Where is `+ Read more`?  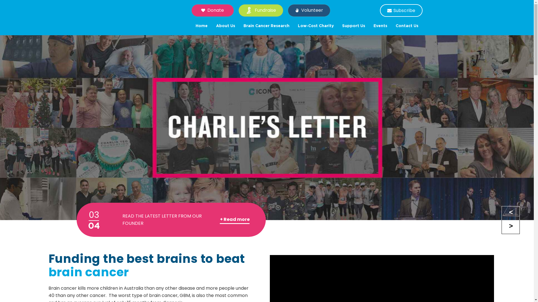
+ Read more is located at coordinates (235, 220).